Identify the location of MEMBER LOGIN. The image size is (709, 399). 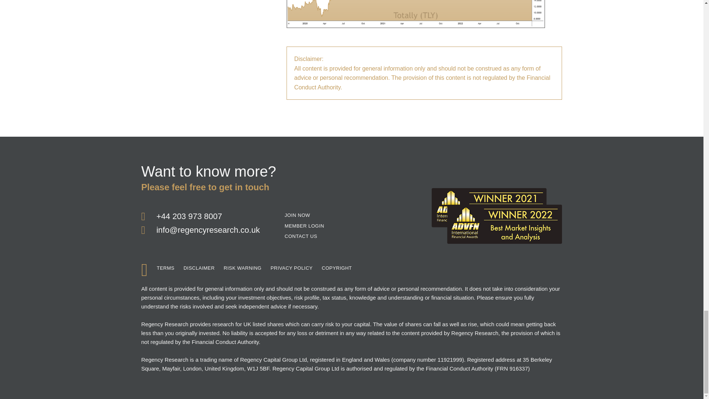
(304, 226).